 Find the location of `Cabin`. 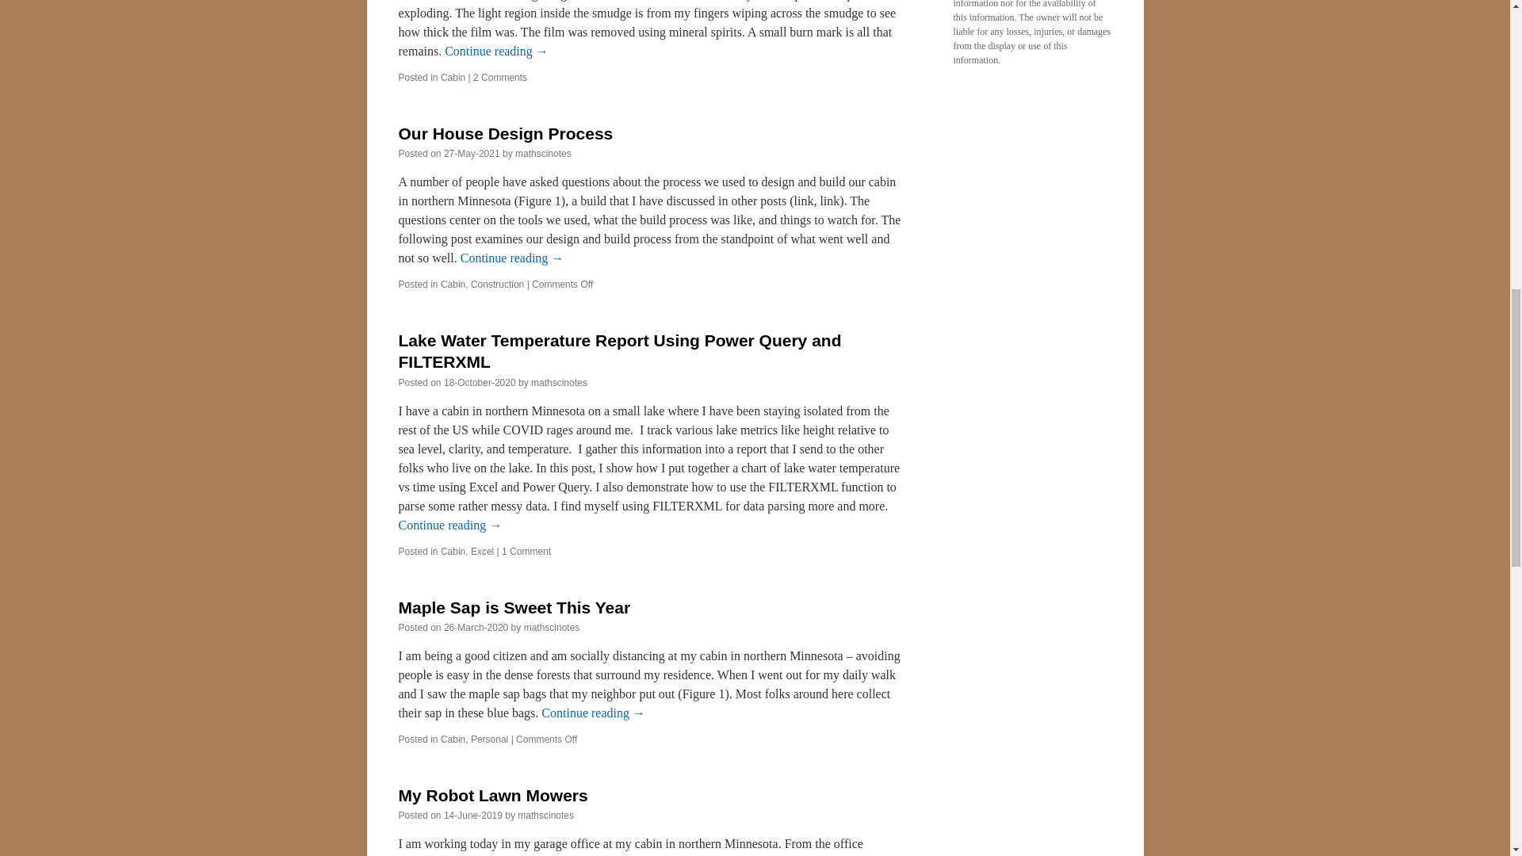

Cabin is located at coordinates (453, 285).